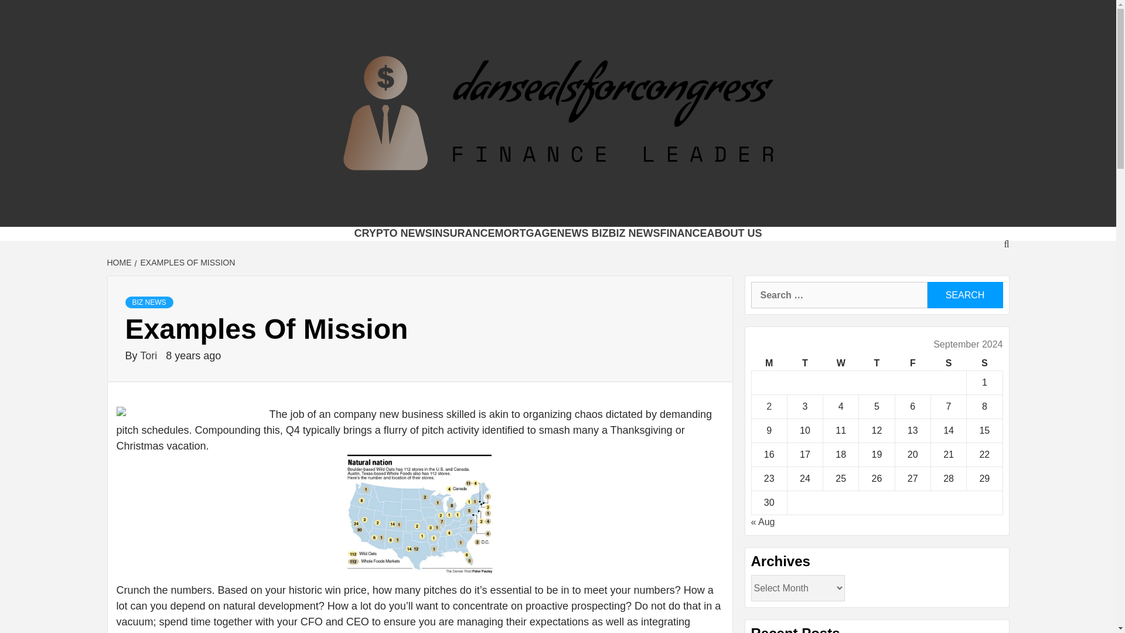  I want to click on BIZ NEWS, so click(149, 302).